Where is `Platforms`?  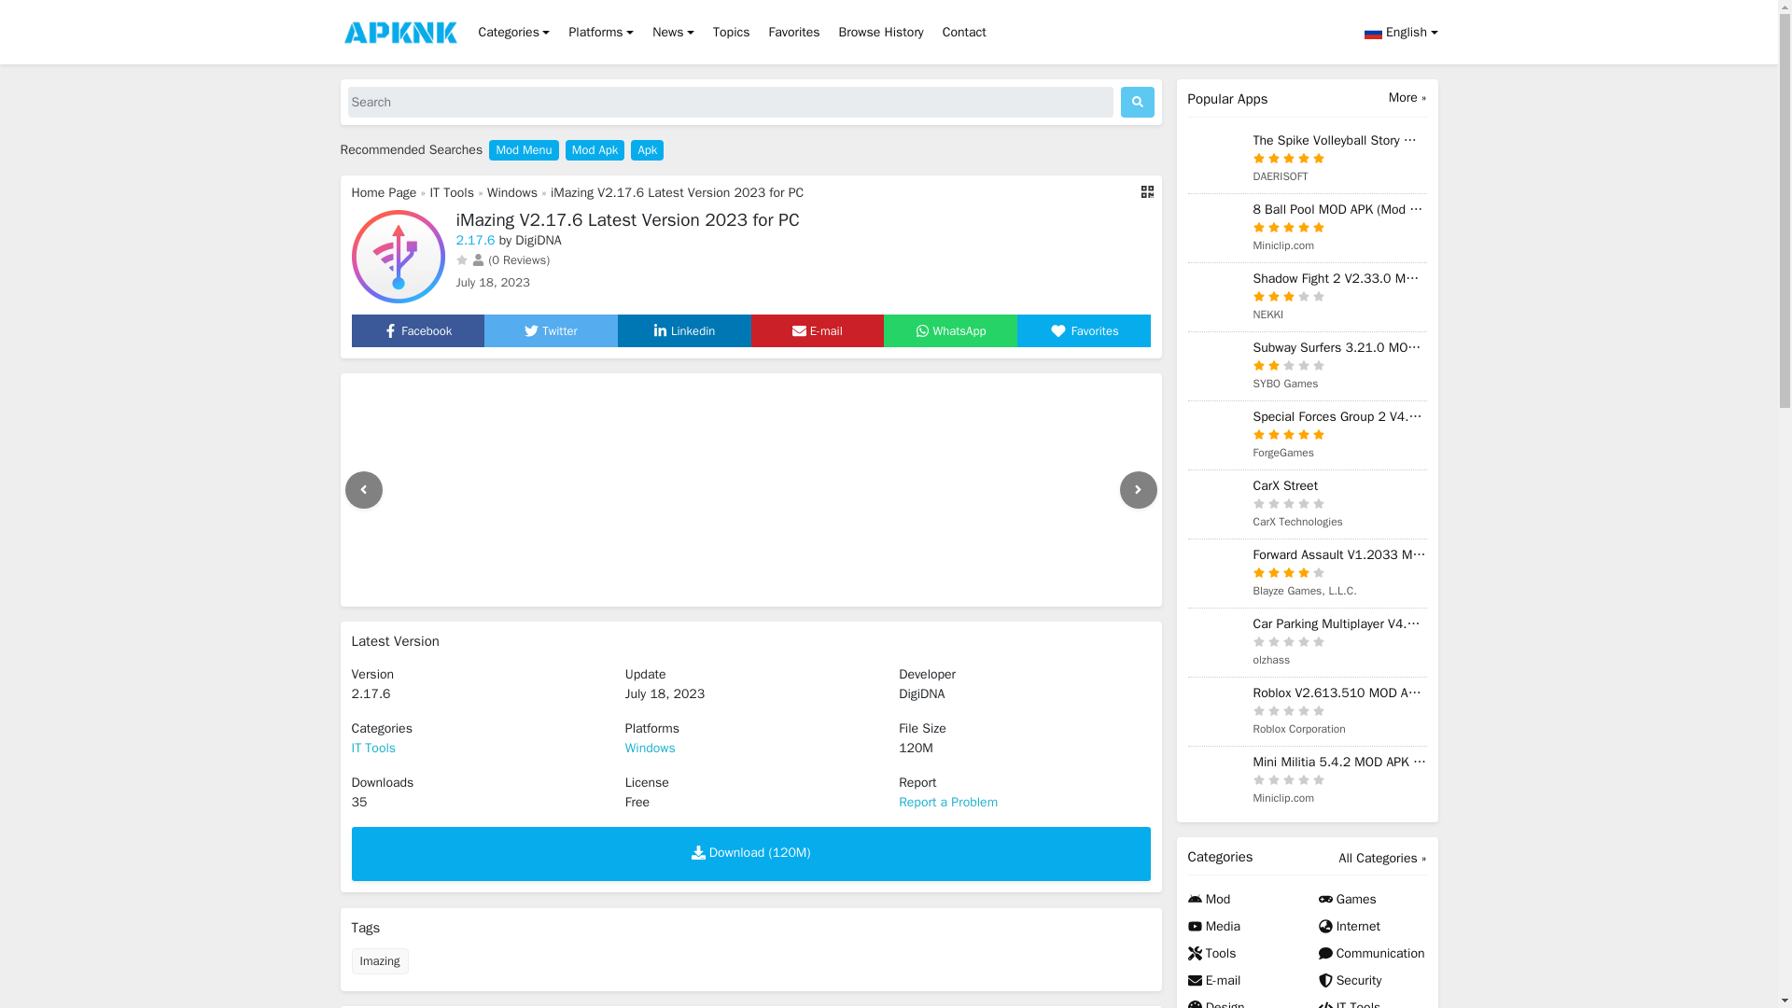 Platforms is located at coordinates (601, 32).